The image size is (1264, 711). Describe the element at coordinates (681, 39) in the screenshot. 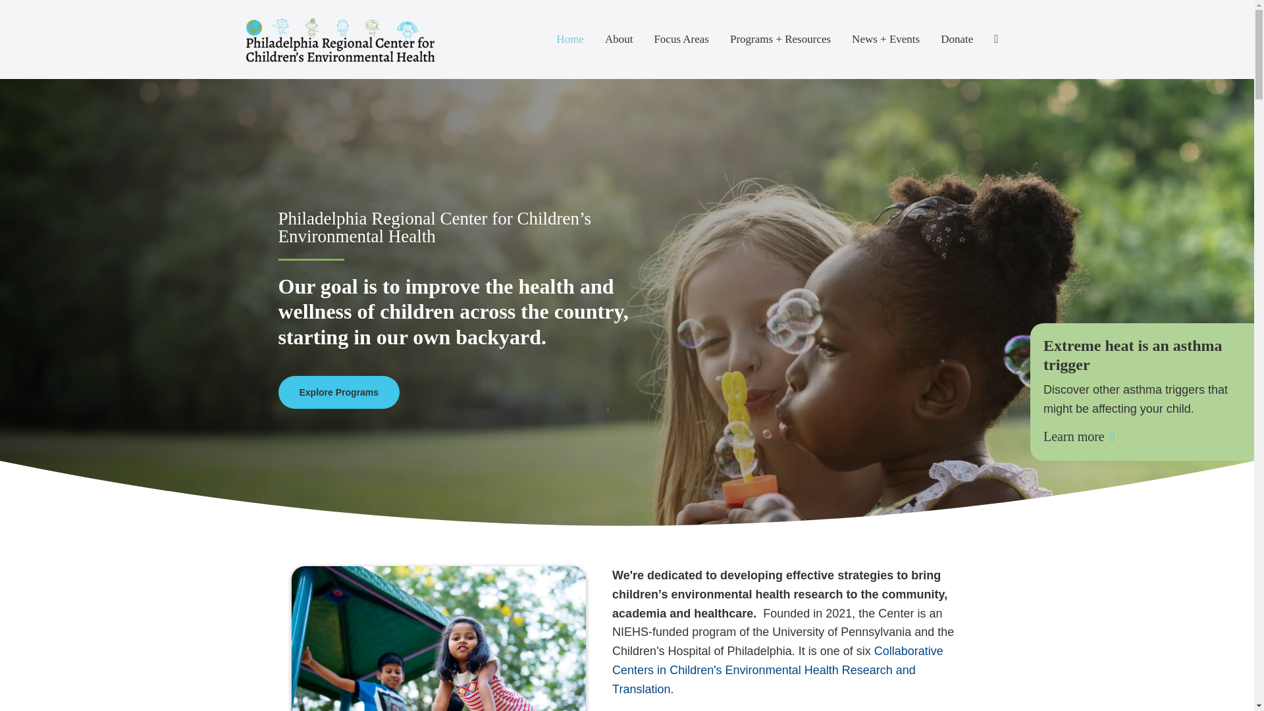

I see `Focus Areas` at that location.